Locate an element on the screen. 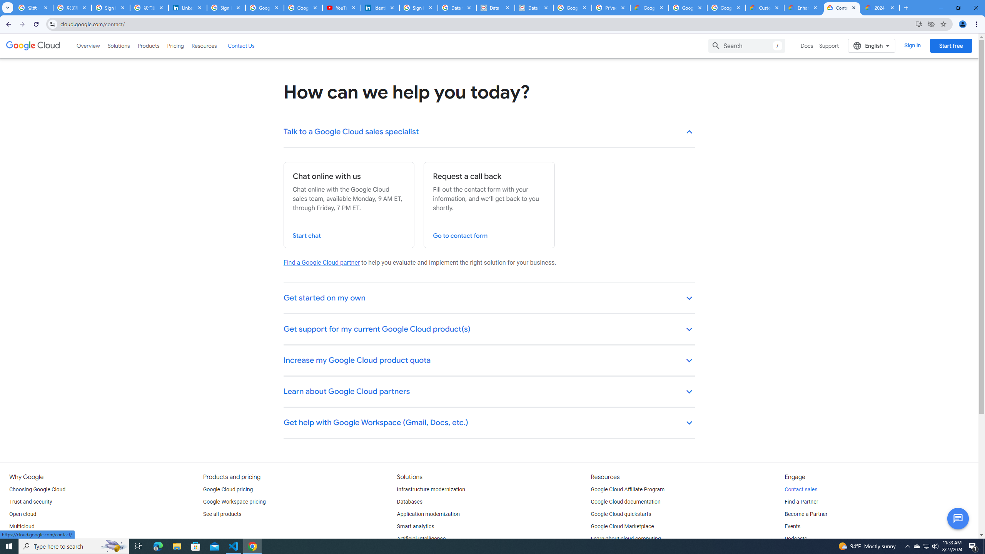 This screenshot has height=554, width=985. Support is located at coordinates (829, 45).